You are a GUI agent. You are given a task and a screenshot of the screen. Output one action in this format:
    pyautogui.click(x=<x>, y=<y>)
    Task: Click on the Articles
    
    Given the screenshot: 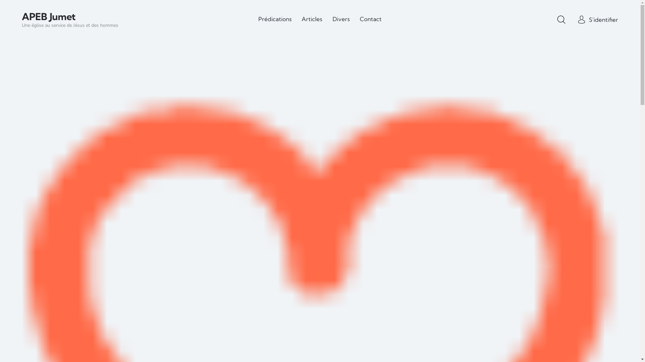 What is the action you would take?
    pyautogui.click(x=312, y=19)
    